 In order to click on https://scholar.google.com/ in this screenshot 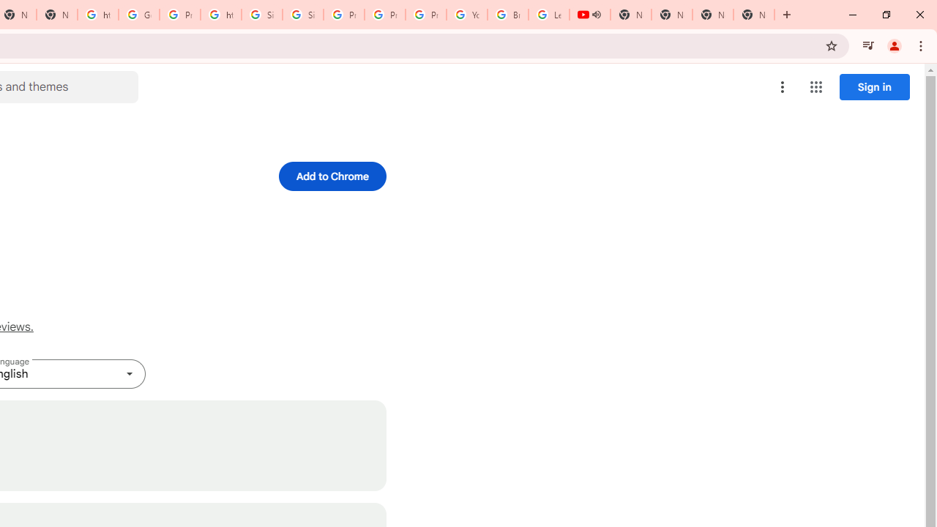, I will do `click(98, 15)`.